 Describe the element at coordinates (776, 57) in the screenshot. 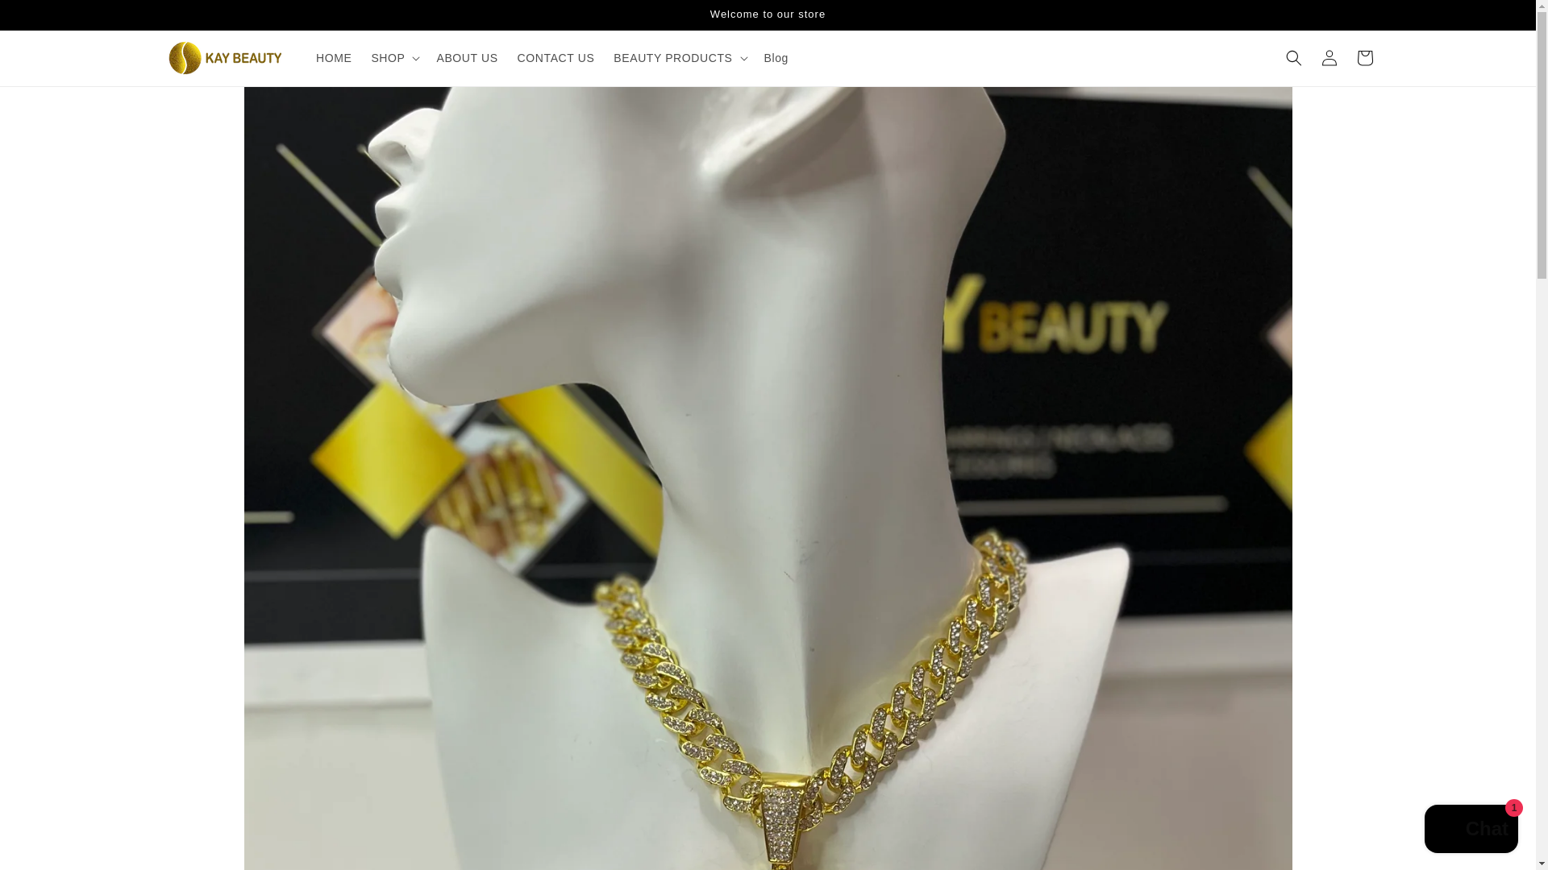

I see `Blog` at that location.